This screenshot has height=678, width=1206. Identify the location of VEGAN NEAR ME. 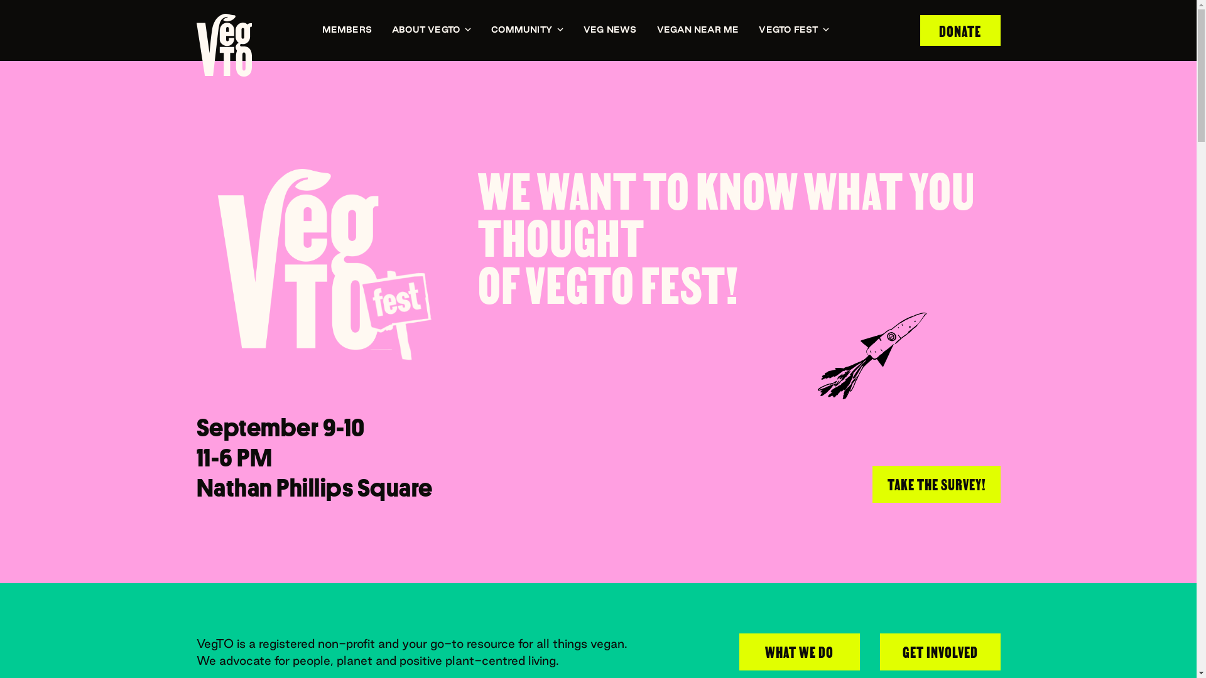
(698, 30).